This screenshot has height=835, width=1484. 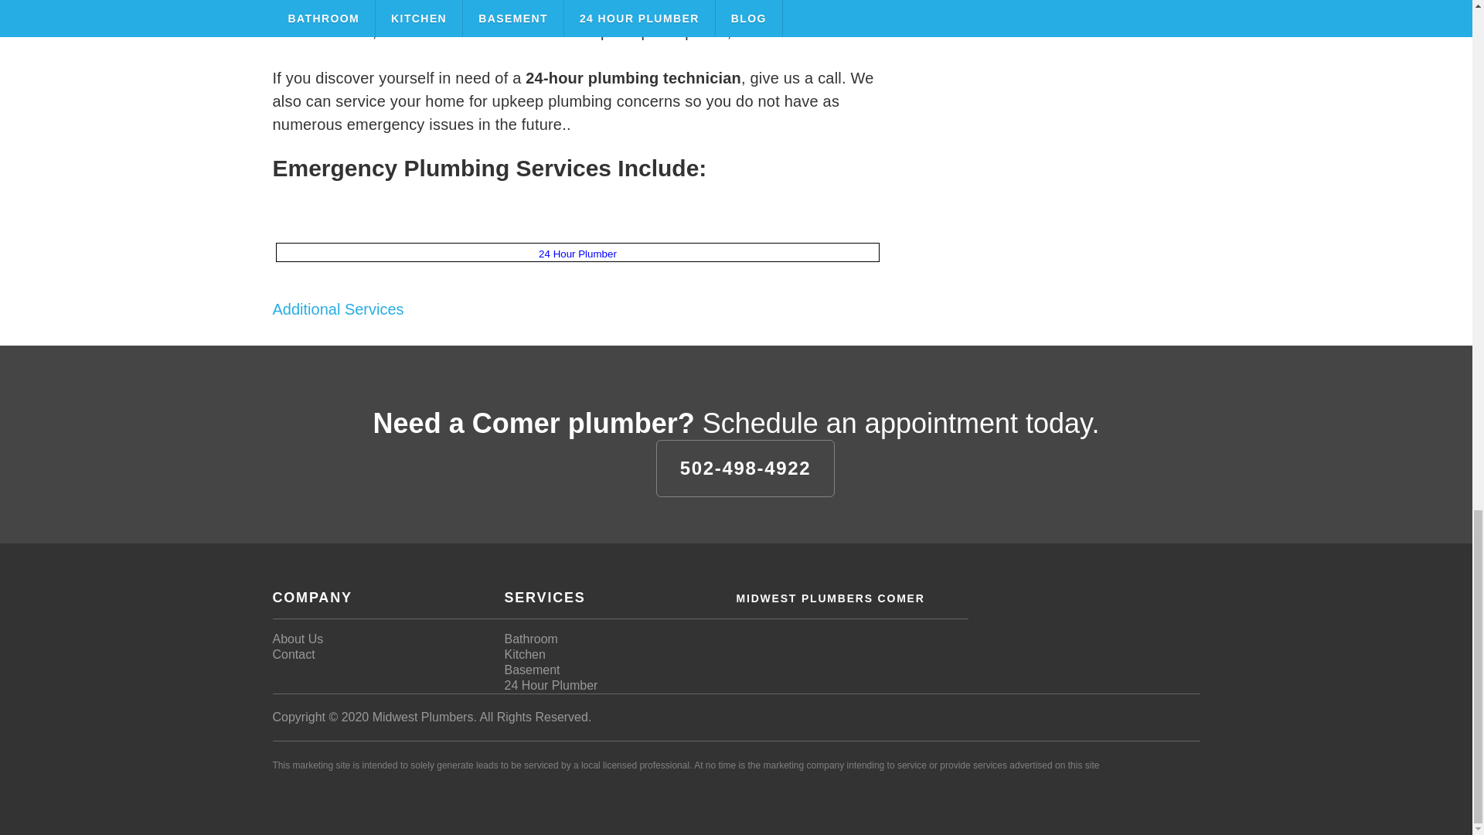 What do you see at coordinates (532, 670) in the screenshot?
I see `Basement` at bounding box center [532, 670].